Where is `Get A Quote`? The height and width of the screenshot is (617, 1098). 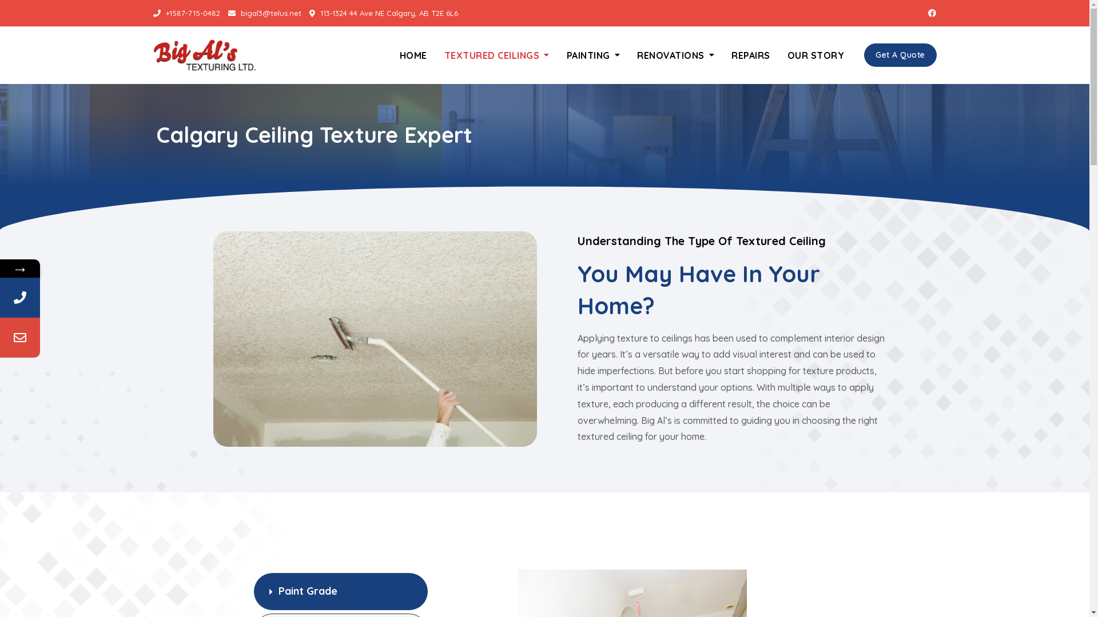
Get A Quote is located at coordinates (900, 55).